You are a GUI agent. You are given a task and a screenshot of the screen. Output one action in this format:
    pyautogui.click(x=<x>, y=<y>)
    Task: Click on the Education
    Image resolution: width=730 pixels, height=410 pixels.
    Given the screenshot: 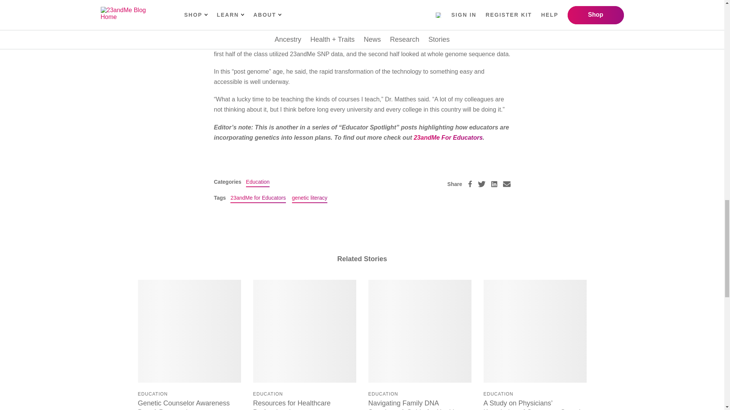 What is the action you would take?
    pyautogui.click(x=258, y=181)
    